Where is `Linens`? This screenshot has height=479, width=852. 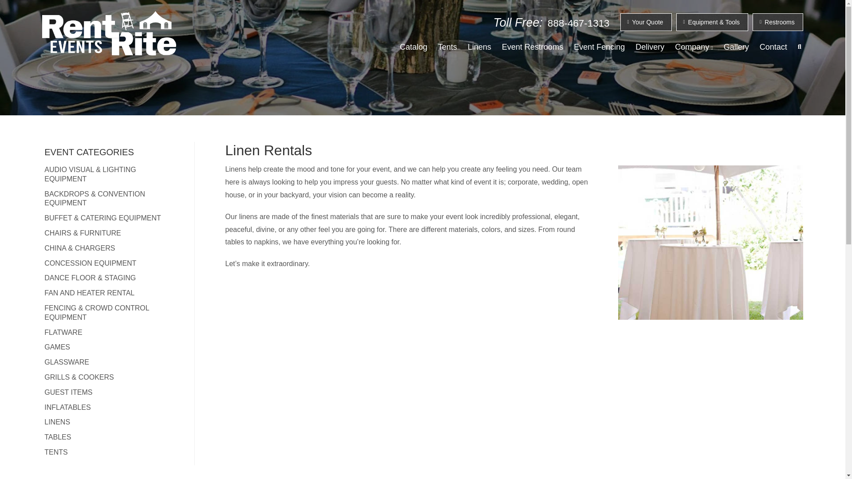
Linens is located at coordinates (479, 47).